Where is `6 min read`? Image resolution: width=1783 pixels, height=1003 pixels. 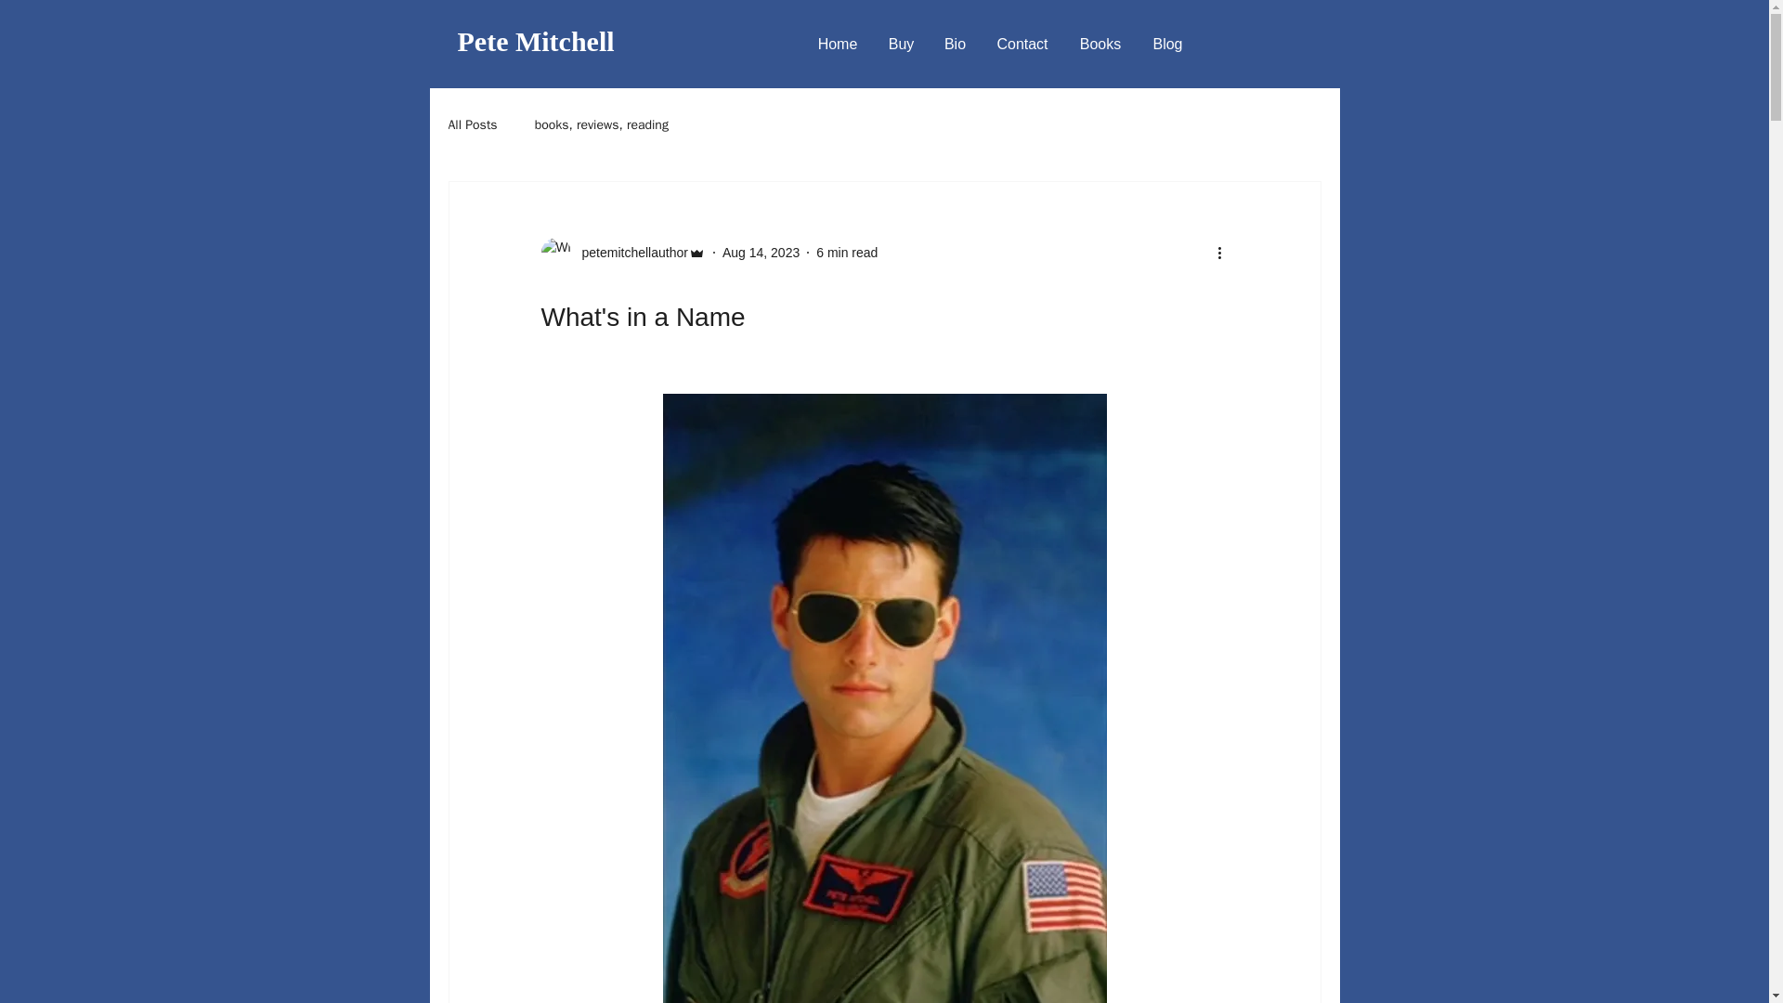 6 min read is located at coordinates (847, 252).